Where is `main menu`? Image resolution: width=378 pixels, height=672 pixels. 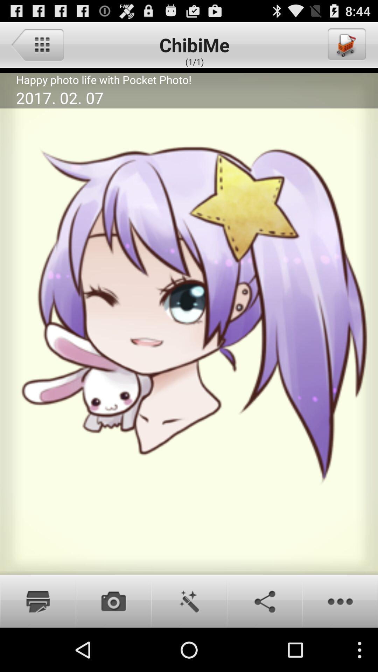
main menu is located at coordinates (37, 44).